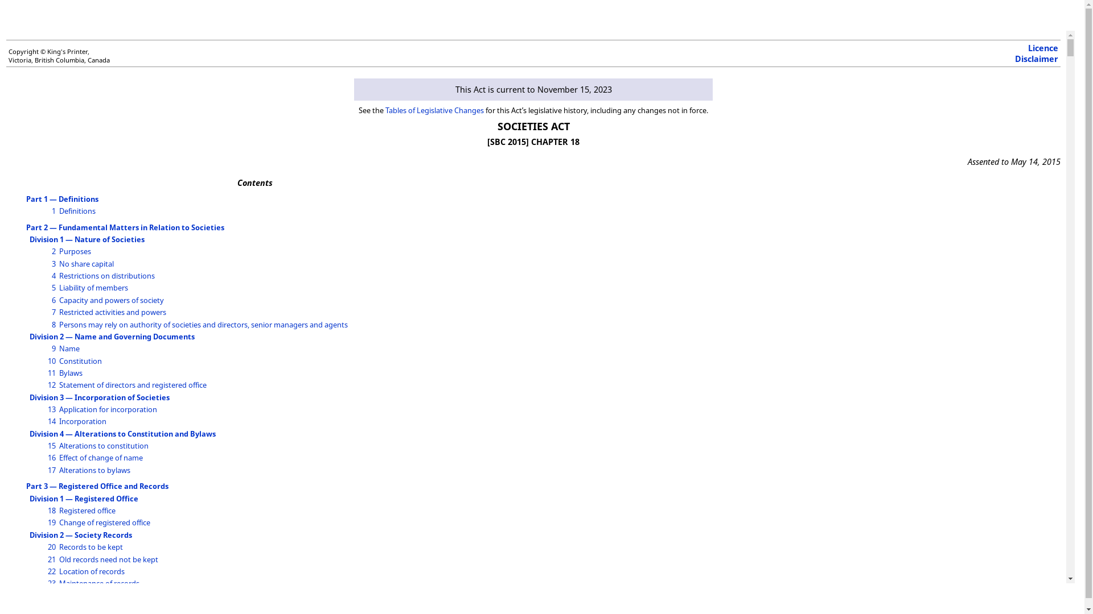 The image size is (1093, 614). I want to click on 1, so click(54, 211).